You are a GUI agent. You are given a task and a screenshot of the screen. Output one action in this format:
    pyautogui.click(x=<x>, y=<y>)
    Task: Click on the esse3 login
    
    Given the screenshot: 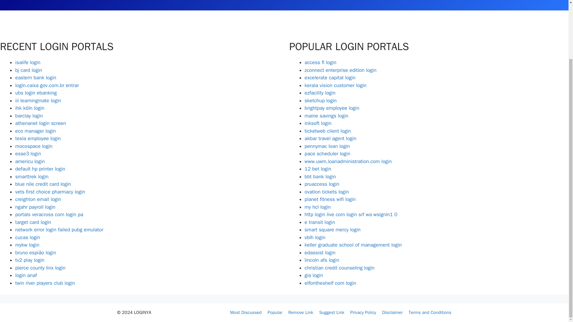 What is the action you would take?
    pyautogui.click(x=28, y=154)
    